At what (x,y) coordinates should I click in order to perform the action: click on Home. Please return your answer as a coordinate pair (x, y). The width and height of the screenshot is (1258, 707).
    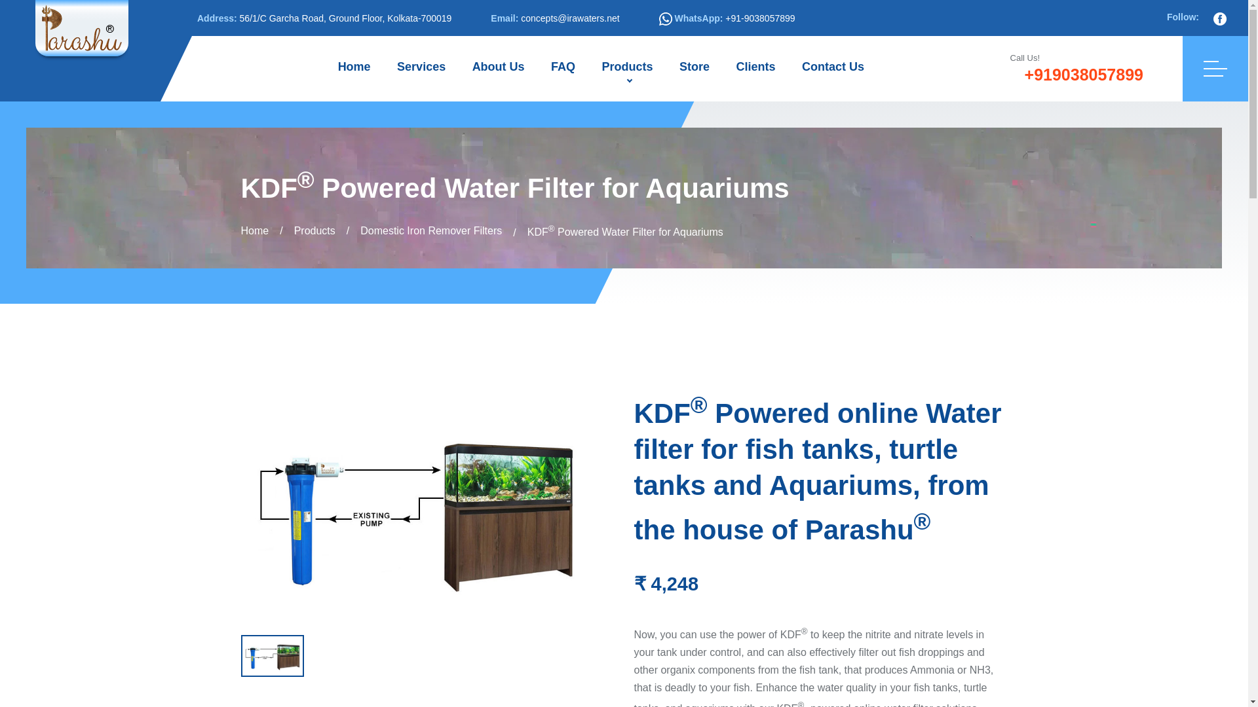
    Looking at the image, I should click on (255, 230).